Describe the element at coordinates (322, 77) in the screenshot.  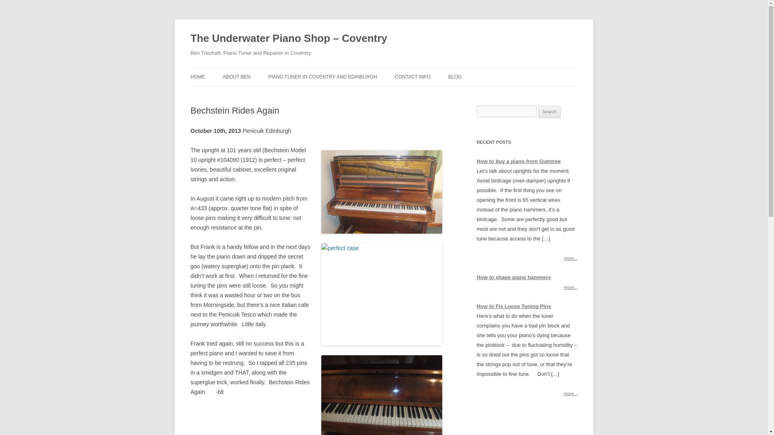
I see `PIANO TUNER IN COVENTRY AND EDINBURGH` at that location.